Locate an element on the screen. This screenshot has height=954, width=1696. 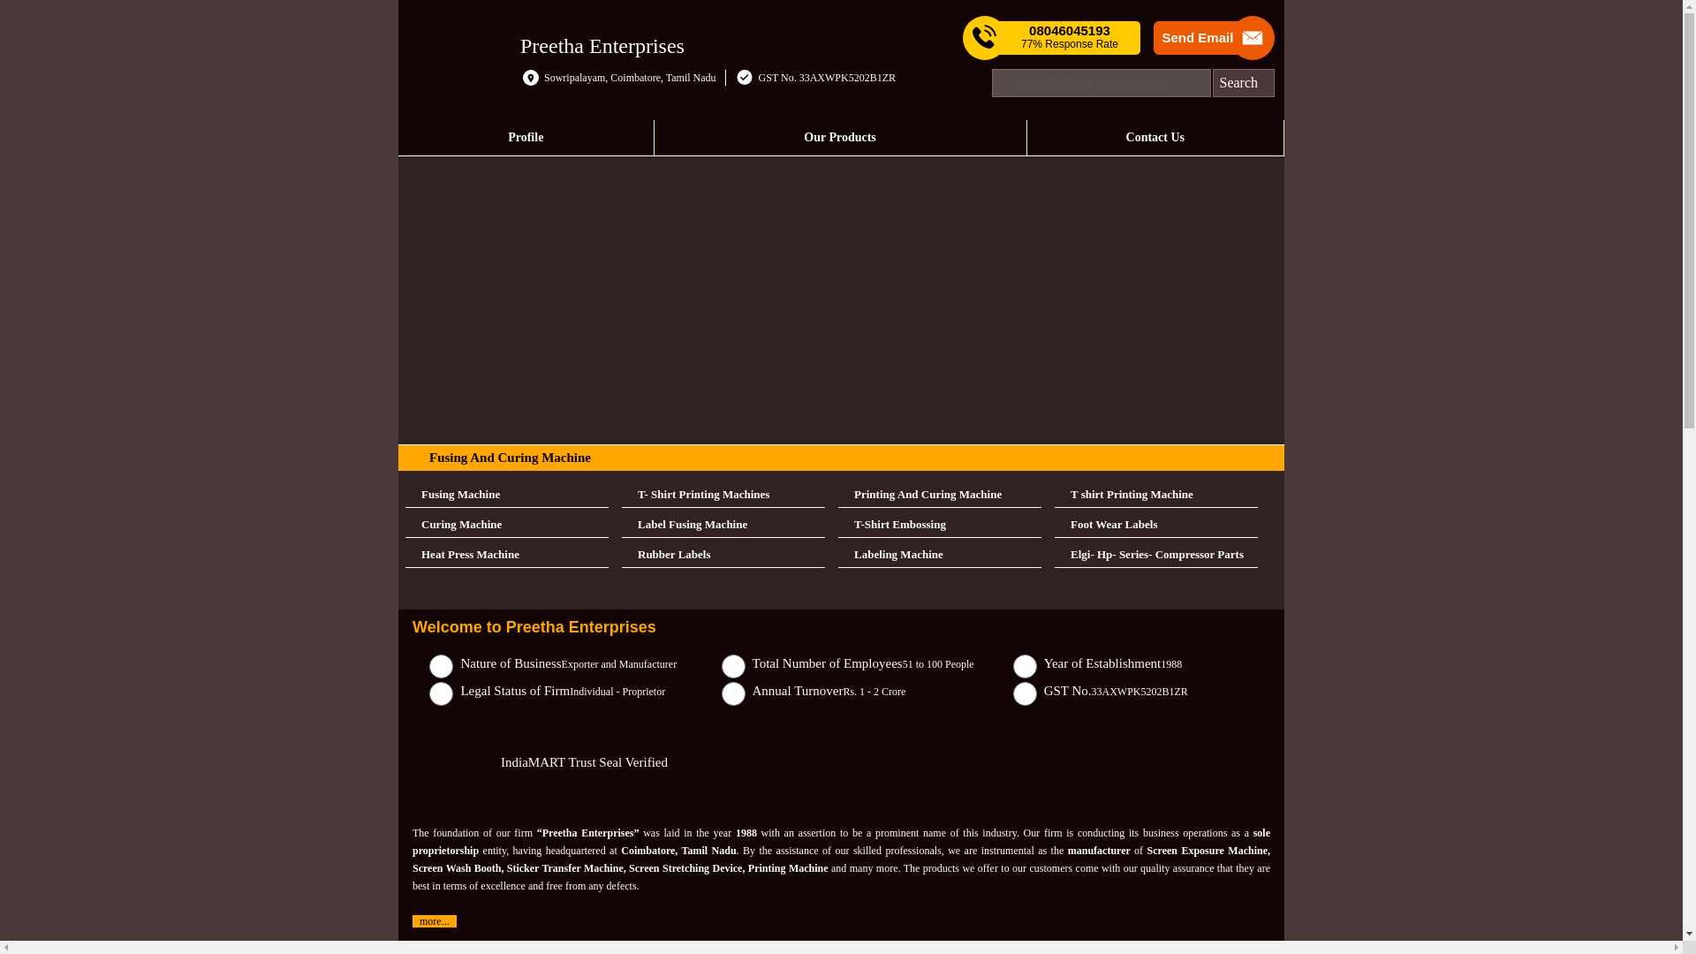
Fusing And Curing Machine is located at coordinates (509, 457).